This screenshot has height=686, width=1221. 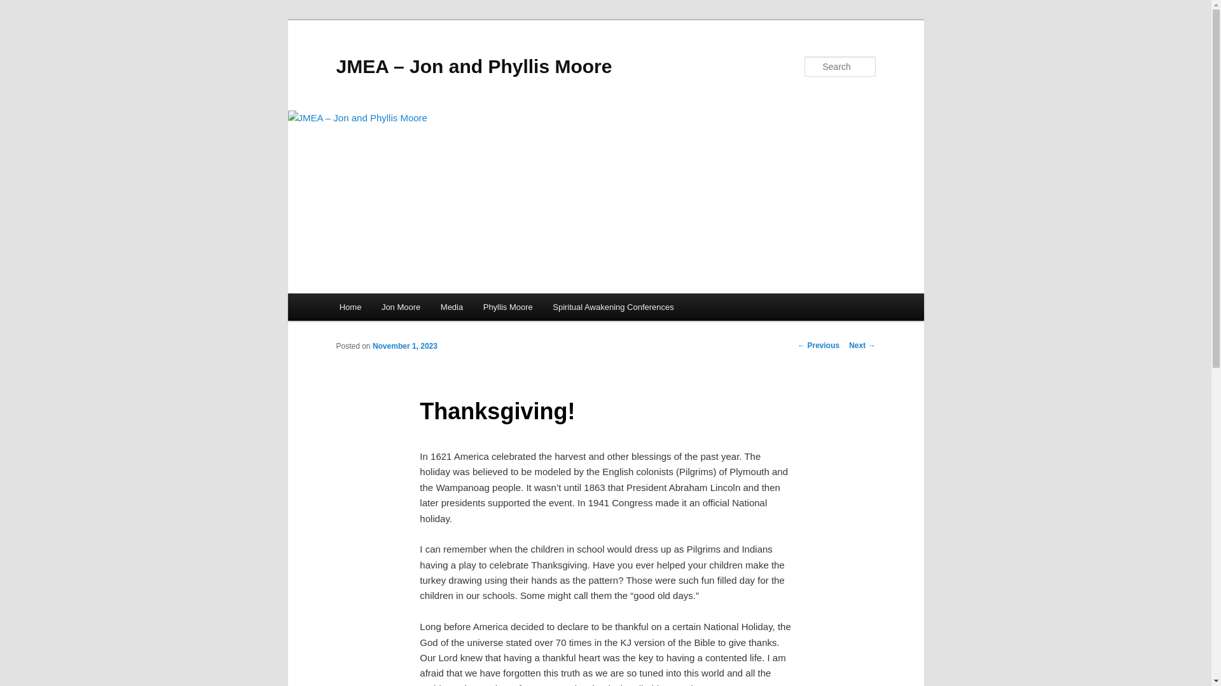 I want to click on 11:00 am, so click(x=404, y=346).